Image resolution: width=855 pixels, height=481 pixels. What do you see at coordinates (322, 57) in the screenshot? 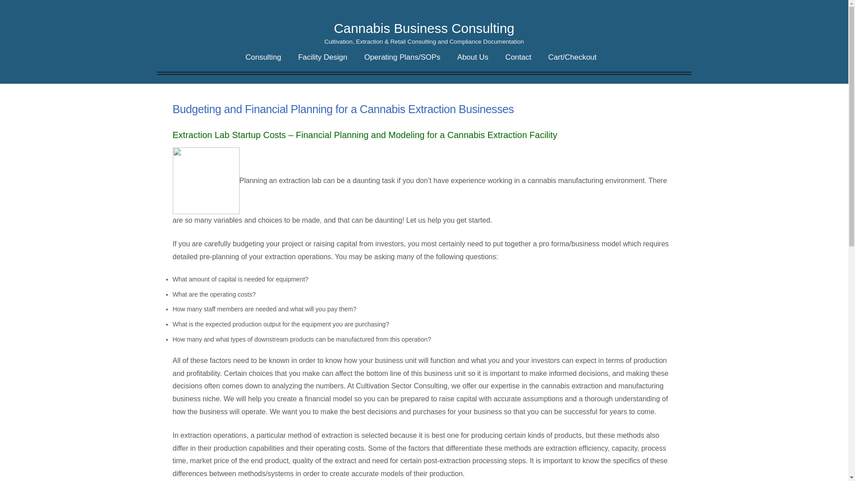
I see `Facility Design` at bounding box center [322, 57].